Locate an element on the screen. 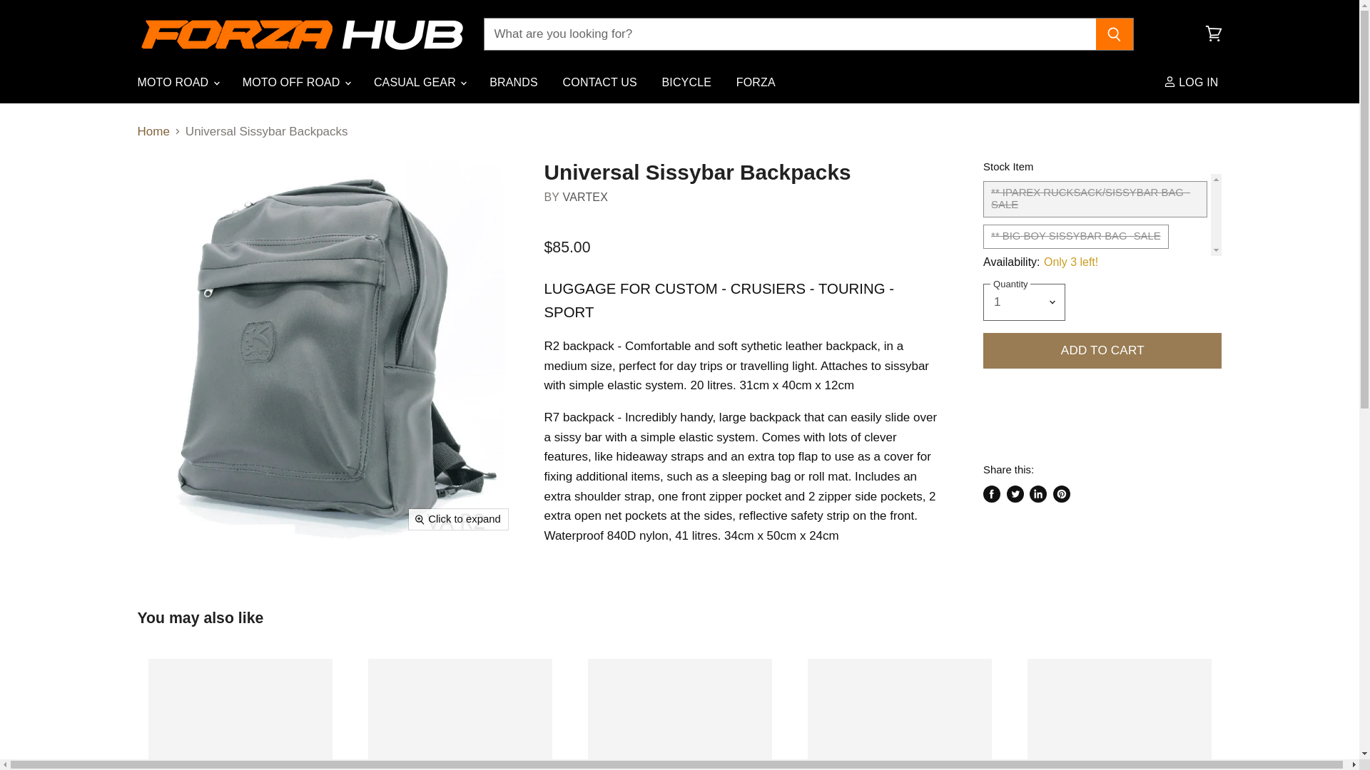  VARTEX is located at coordinates (585, 197).